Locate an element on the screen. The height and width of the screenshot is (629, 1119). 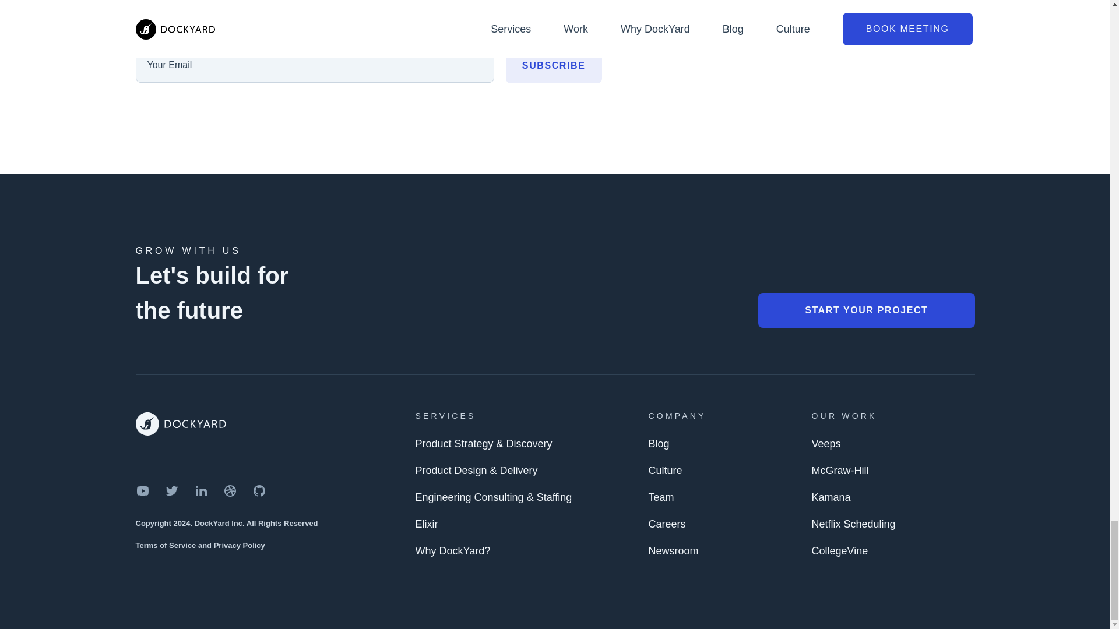
OUR WORK is located at coordinates (844, 416).